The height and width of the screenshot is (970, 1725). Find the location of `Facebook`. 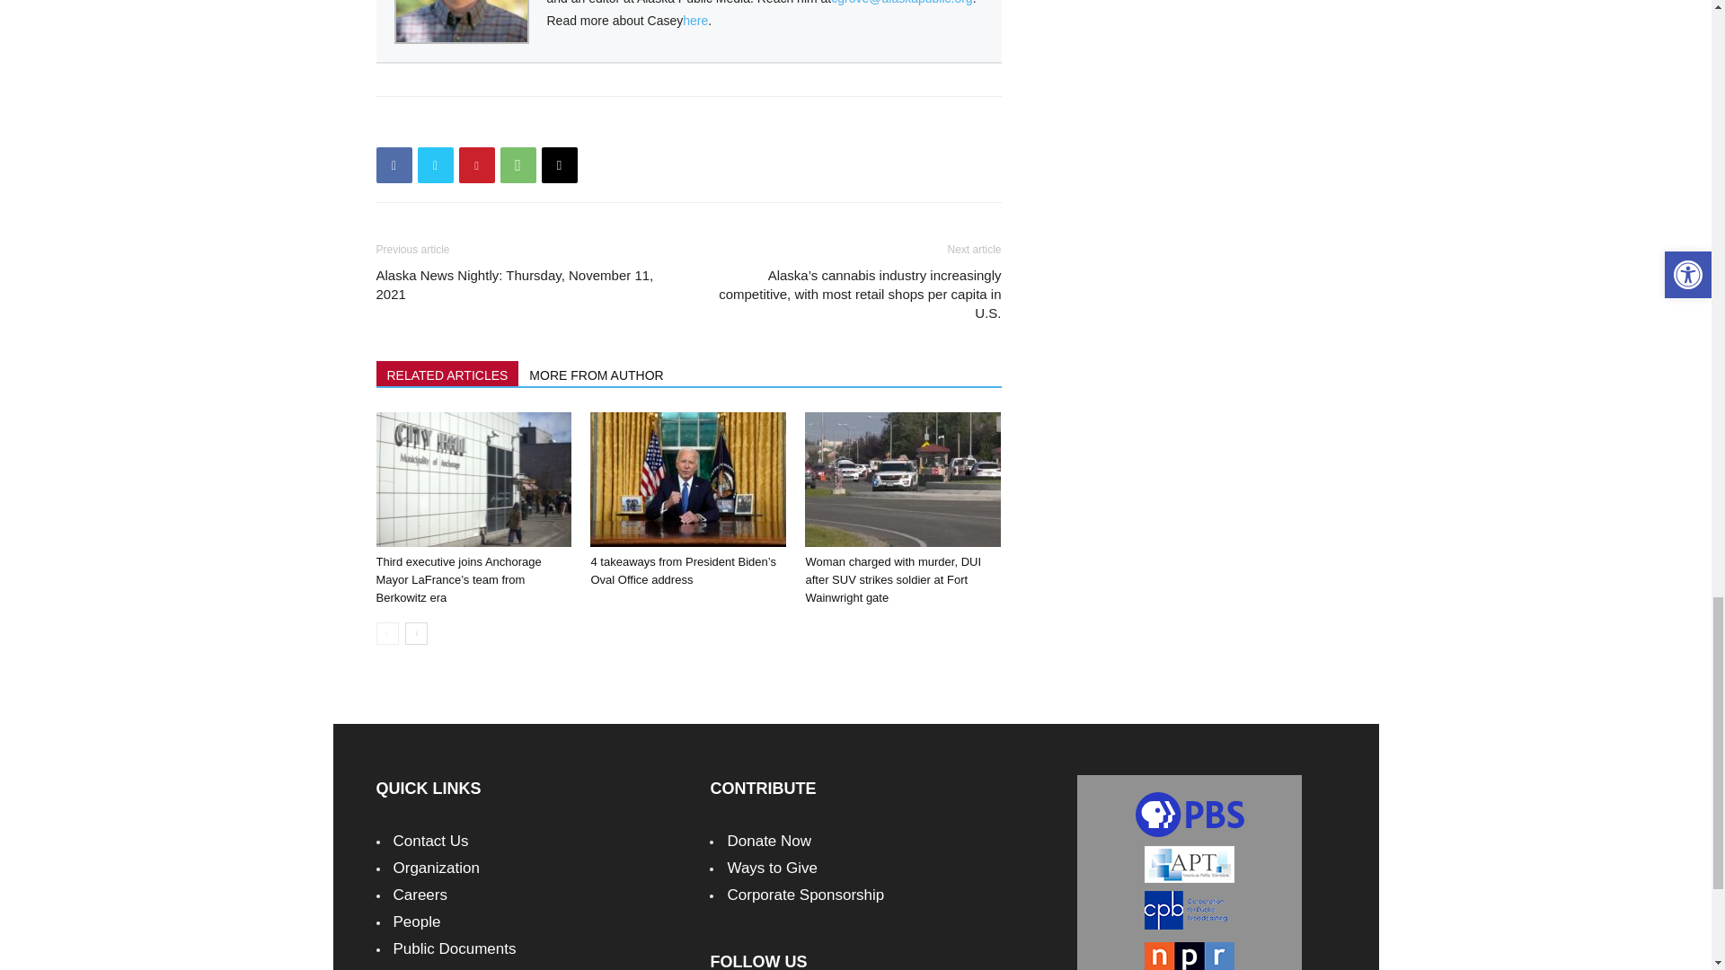

Facebook is located at coordinates (394, 165).